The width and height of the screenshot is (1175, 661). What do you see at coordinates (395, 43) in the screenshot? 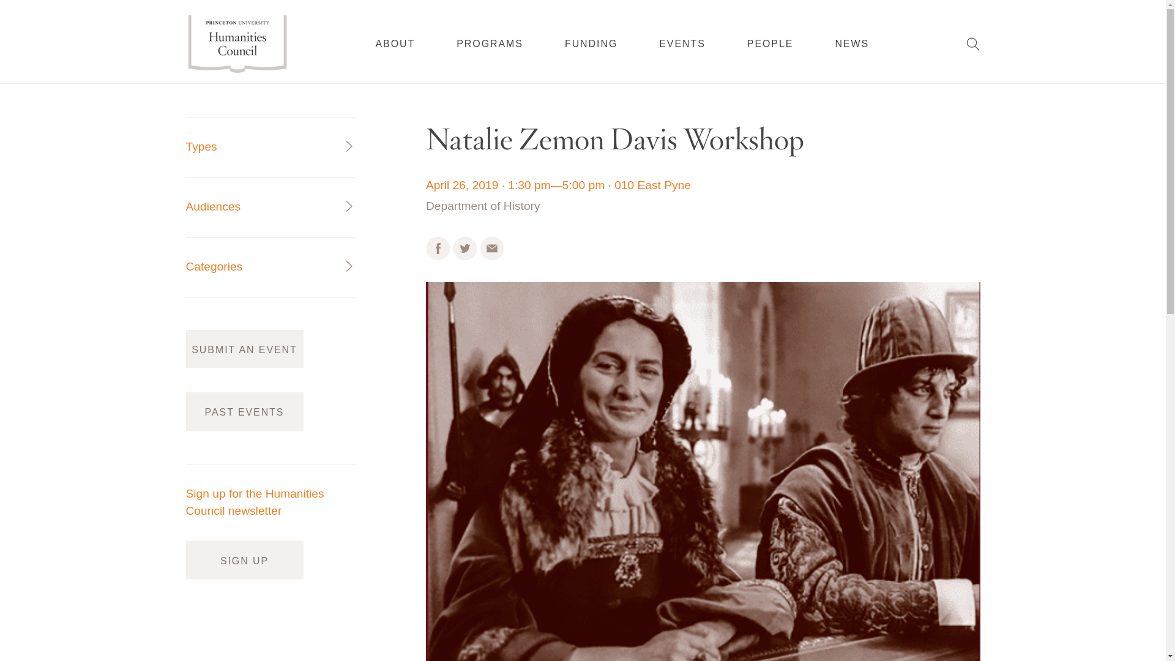
I see `ABOUT` at bounding box center [395, 43].